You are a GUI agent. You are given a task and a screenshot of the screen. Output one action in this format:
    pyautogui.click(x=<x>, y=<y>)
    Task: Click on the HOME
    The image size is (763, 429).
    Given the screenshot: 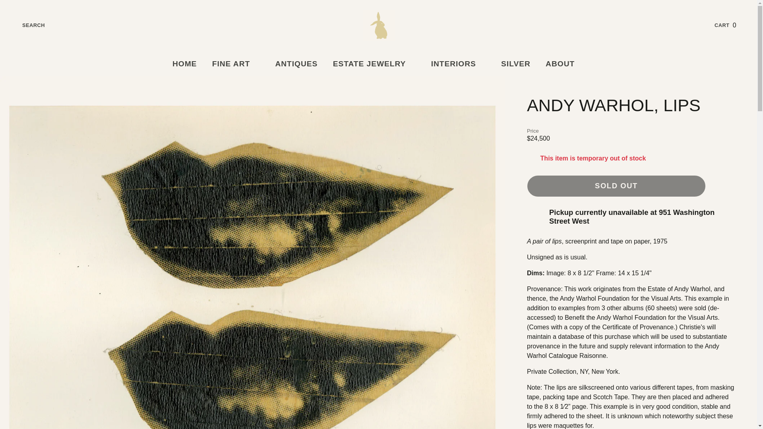 What is the action you would take?
    pyautogui.click(x=184, y=64)
    